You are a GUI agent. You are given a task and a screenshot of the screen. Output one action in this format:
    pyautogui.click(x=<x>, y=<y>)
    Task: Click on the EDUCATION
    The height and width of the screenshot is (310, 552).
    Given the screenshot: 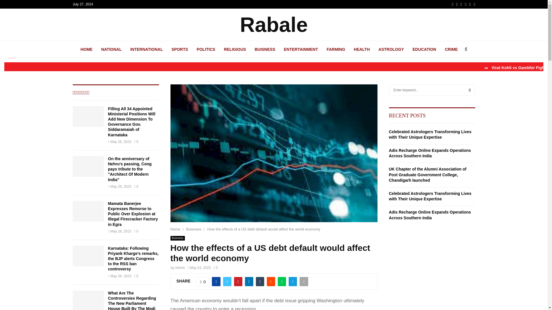 What is the action you would take?
    pyautogui.click(x=424, y=49)
    